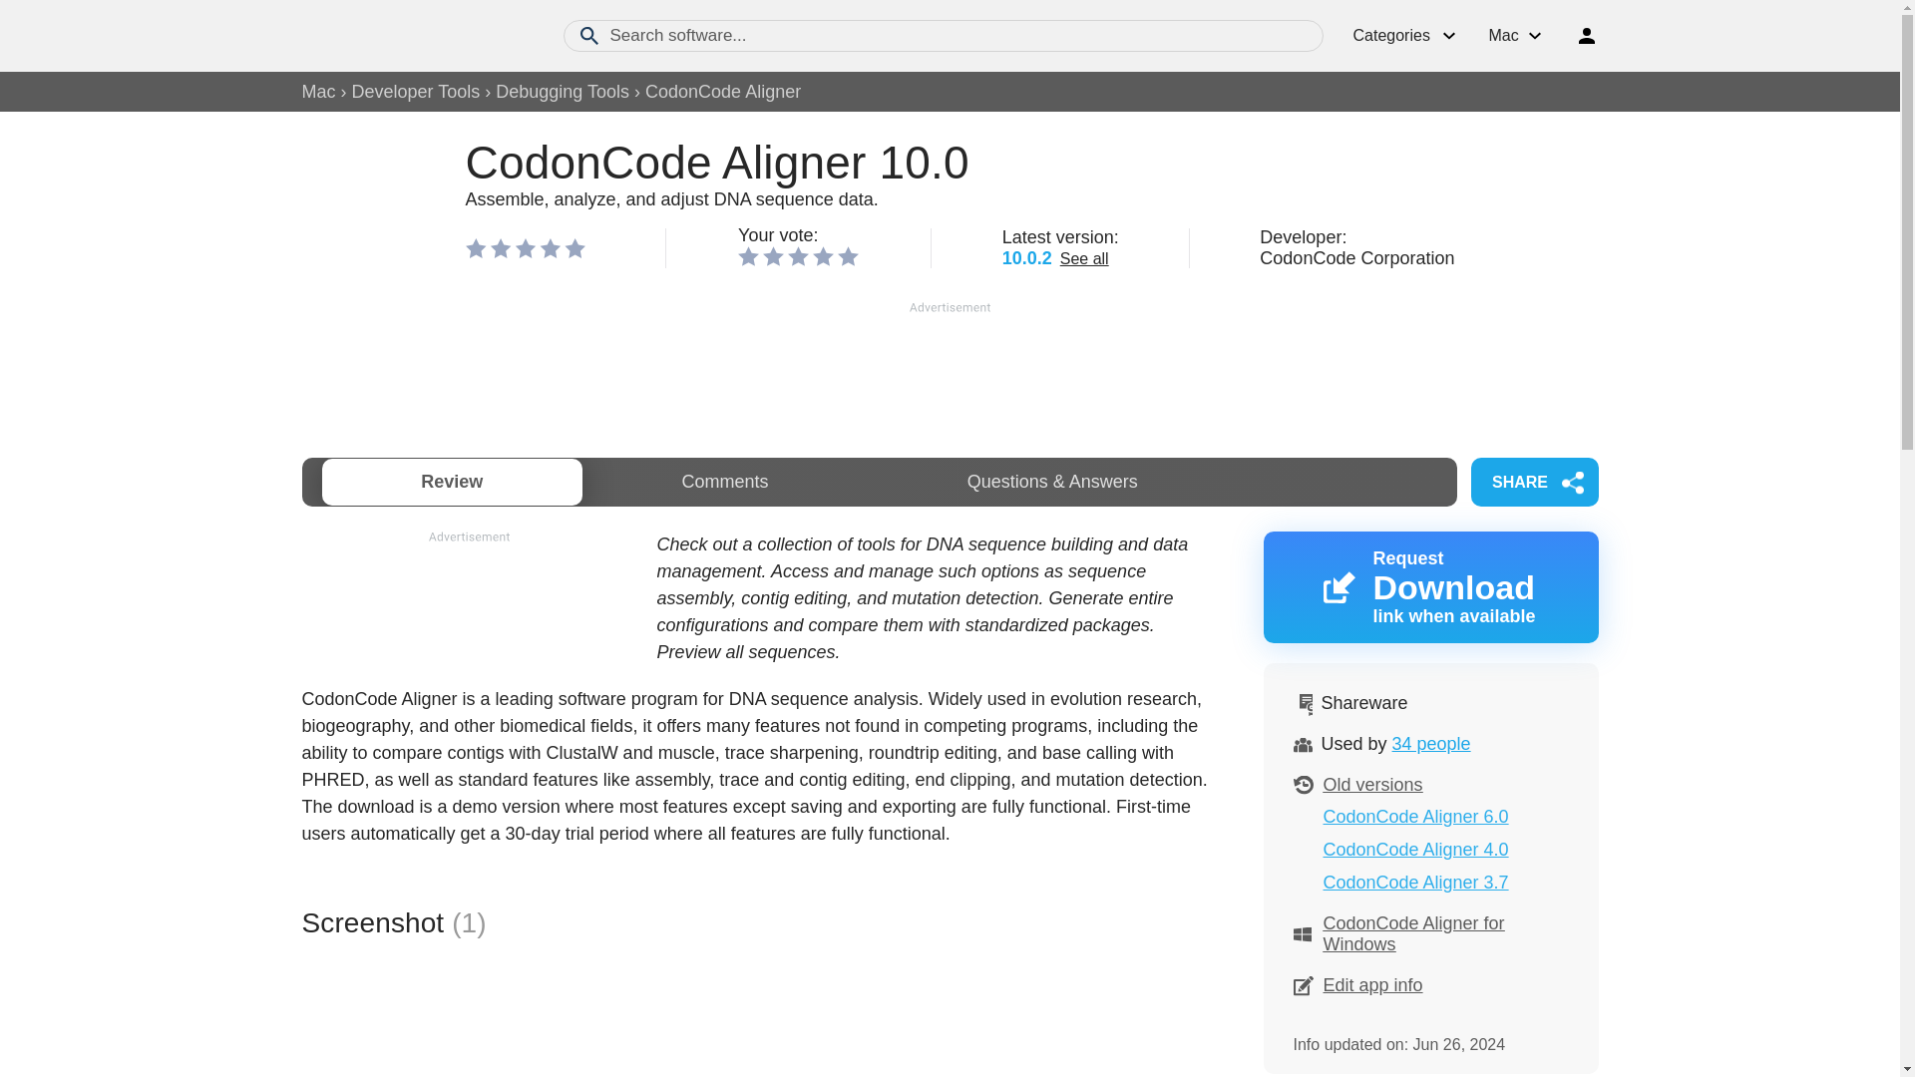 Image resolution: width=1915 pixels, height=1077 pixels. Describe the element at coordinates (822, 255) in the screenshot. I see `Comments` at that location.